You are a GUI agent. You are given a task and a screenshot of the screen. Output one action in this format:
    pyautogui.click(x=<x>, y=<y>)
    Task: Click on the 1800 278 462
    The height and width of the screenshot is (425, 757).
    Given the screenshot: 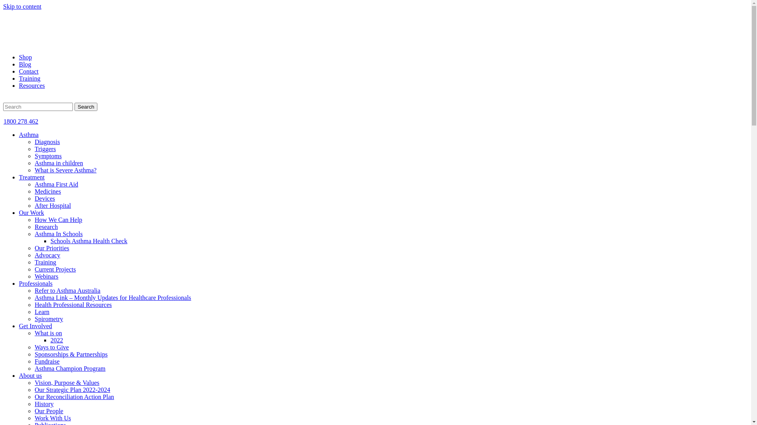 What is the action you would take?
    pyautogui.click(x=21, y=121)
    